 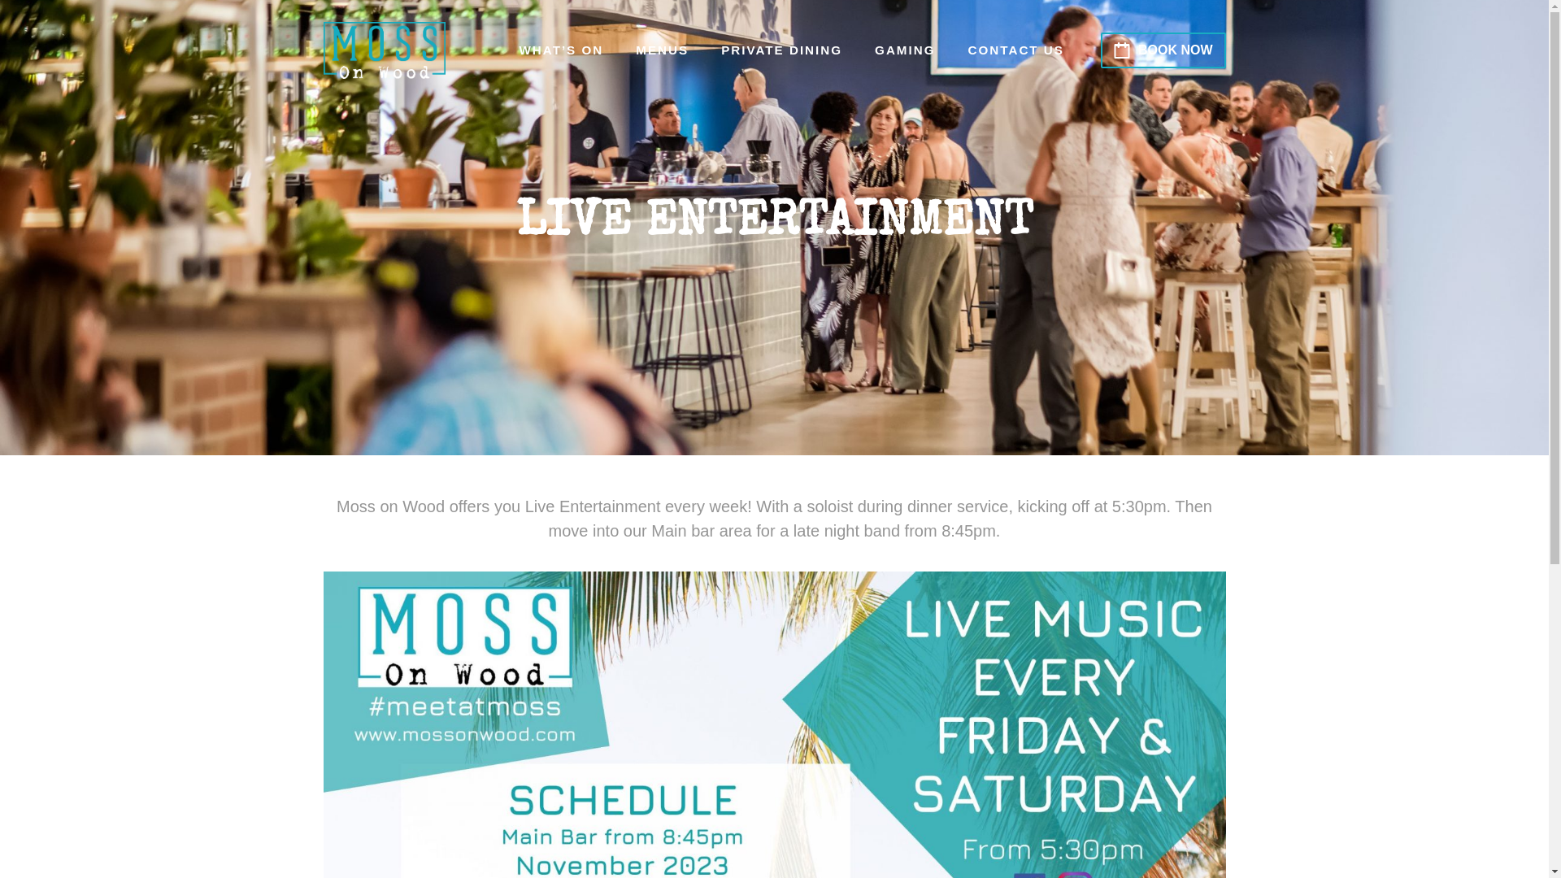 I want to click on GAMING, so click(x=905, y=50).